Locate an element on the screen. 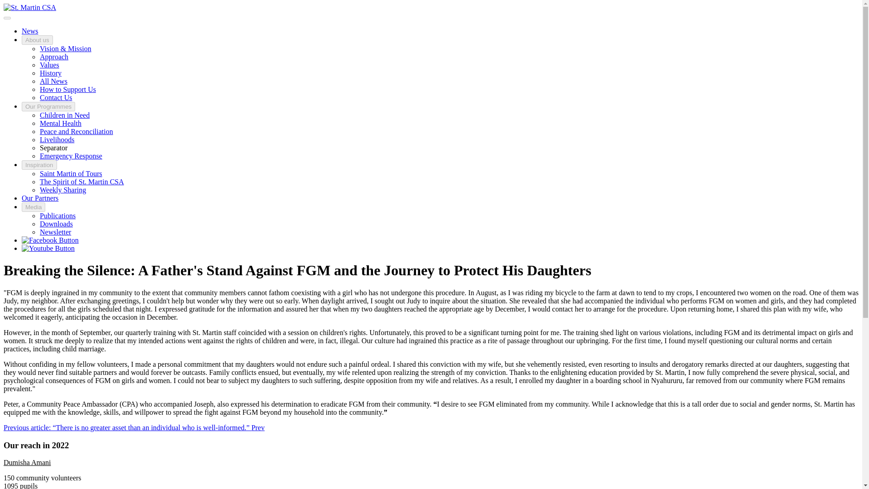 The height and width of the screenshot is (489, 869). News is located at coordinates (30, 31).